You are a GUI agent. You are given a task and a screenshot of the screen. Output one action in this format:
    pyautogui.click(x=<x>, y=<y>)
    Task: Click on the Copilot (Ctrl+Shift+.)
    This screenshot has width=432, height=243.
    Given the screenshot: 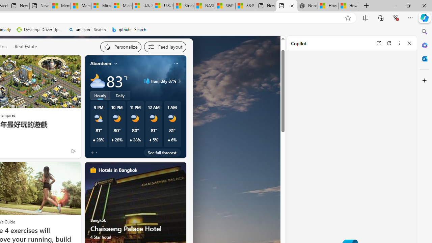 What is the action you would take?
    pyautogui.click(x=425, y=18)
    